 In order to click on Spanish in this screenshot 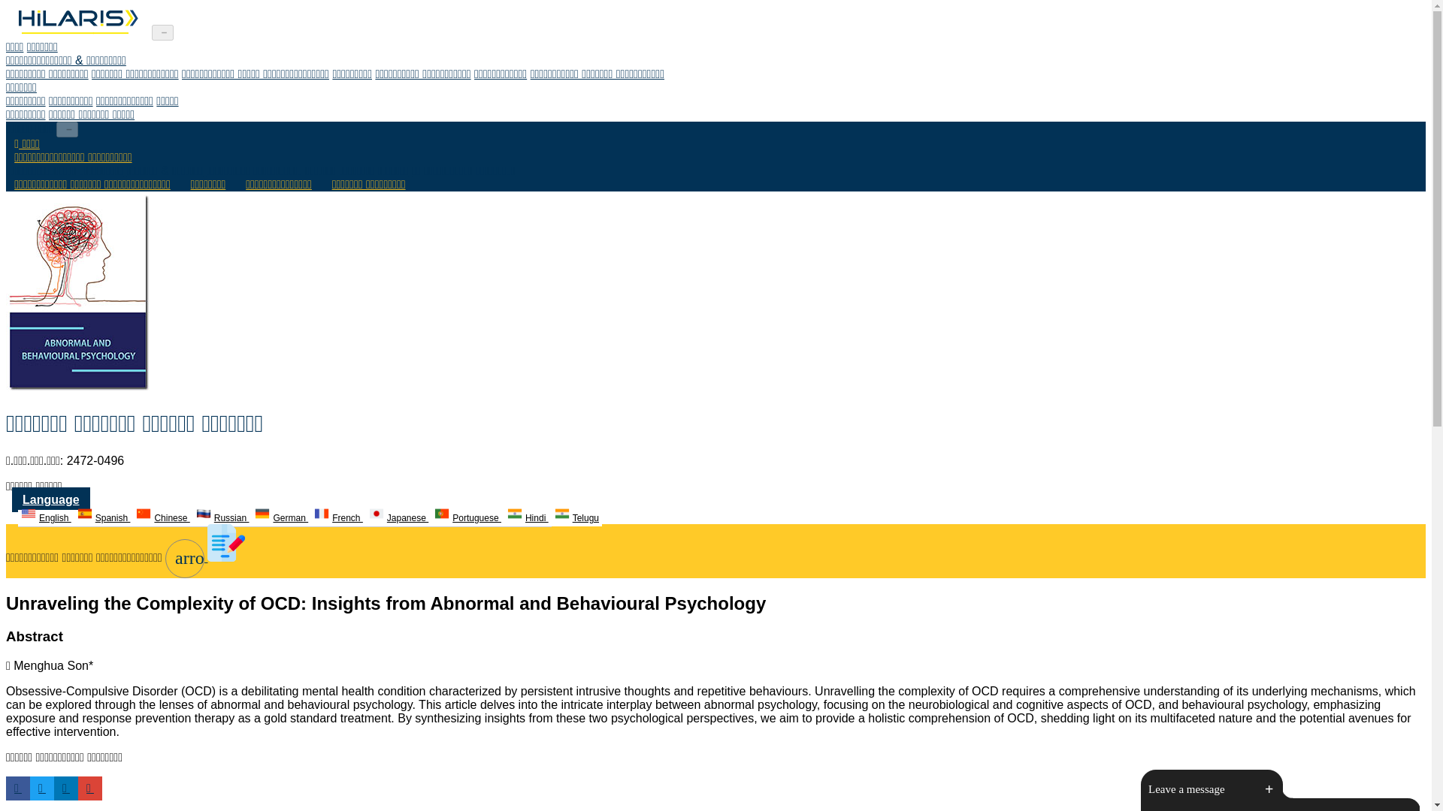, I will do `click(104, 518)`.